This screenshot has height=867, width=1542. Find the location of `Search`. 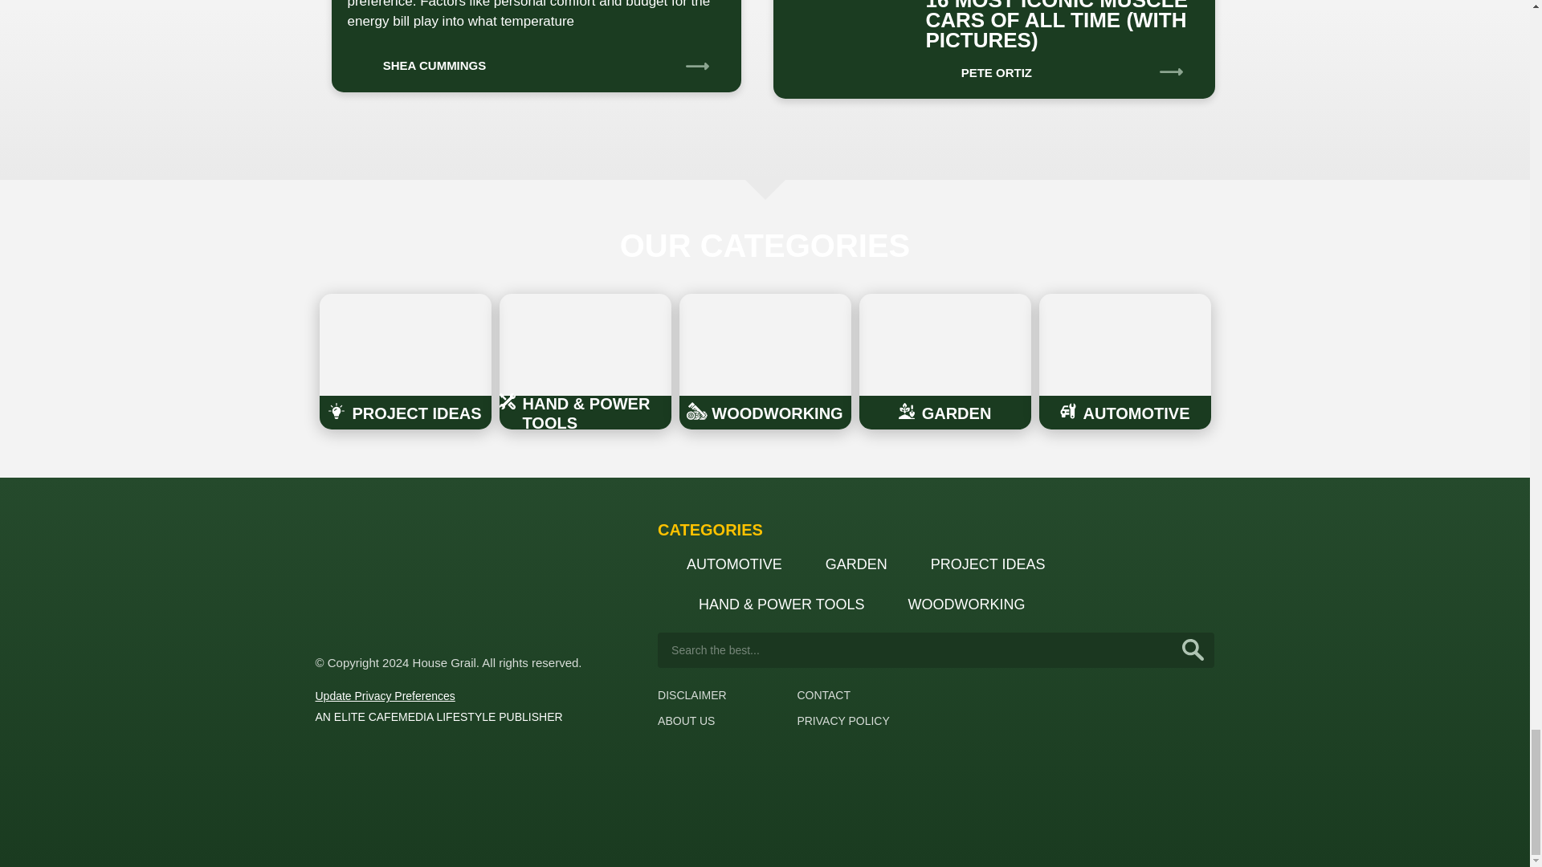

Search is located at coordinates (1193, 650).